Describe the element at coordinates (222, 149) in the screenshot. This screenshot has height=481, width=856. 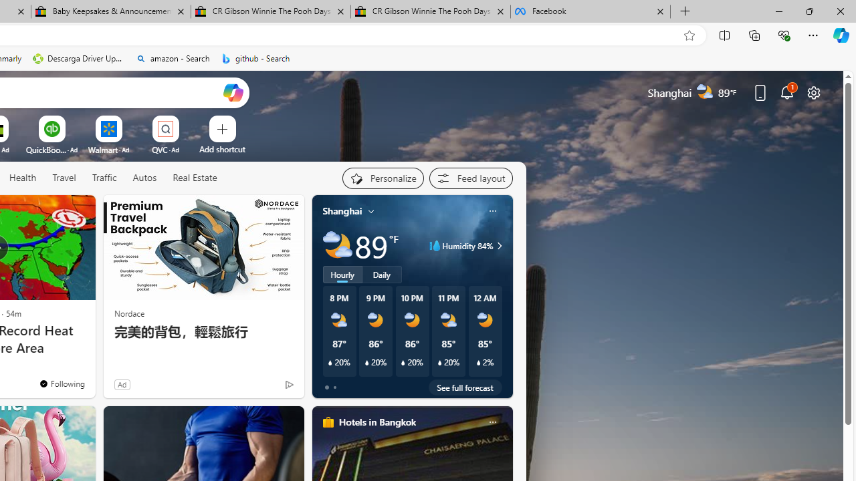
I see `Add a site` at that location.